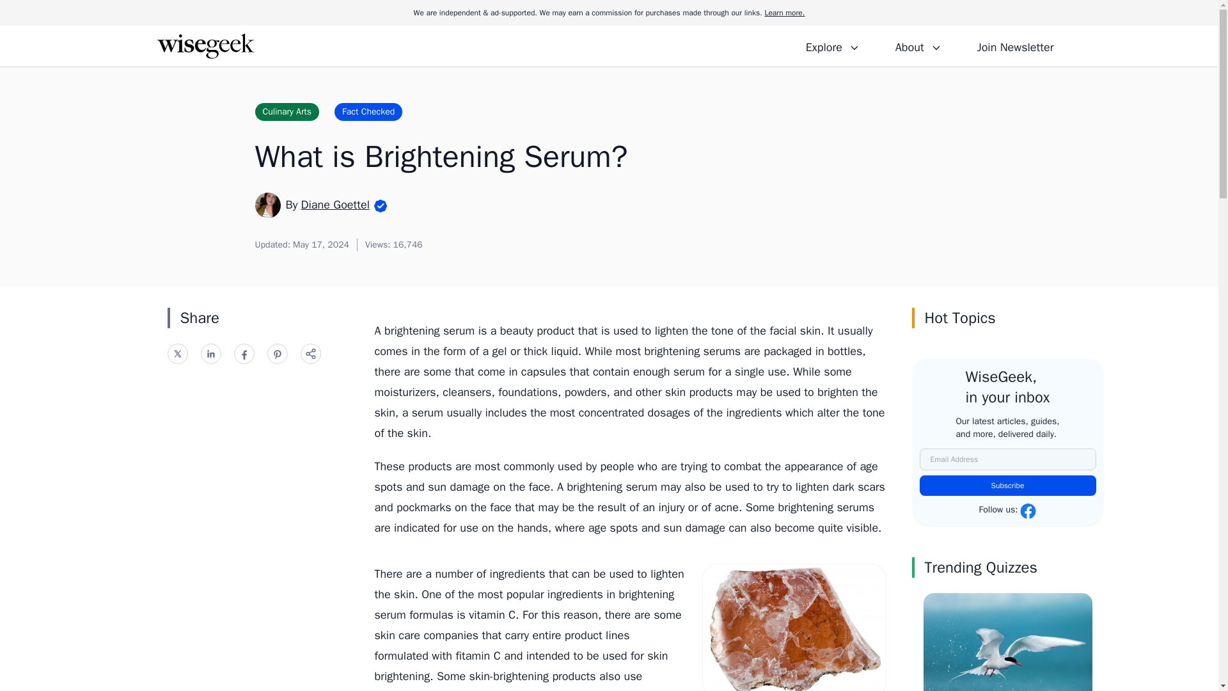 The width and height of the screenshot is (1228, 691). Describe the element at coordinates (833, 45) in the screenshot. I see `Explore` at that location.